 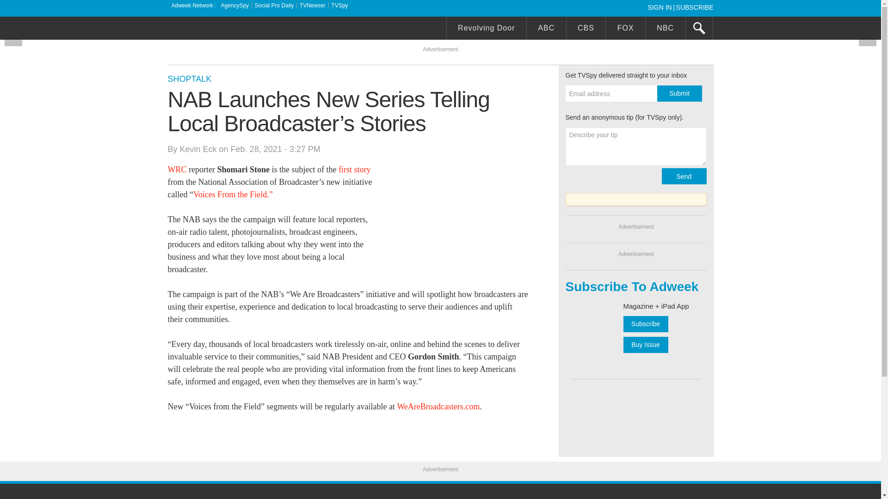 I want to click on Covering local television news, so click(x=237, y=29).